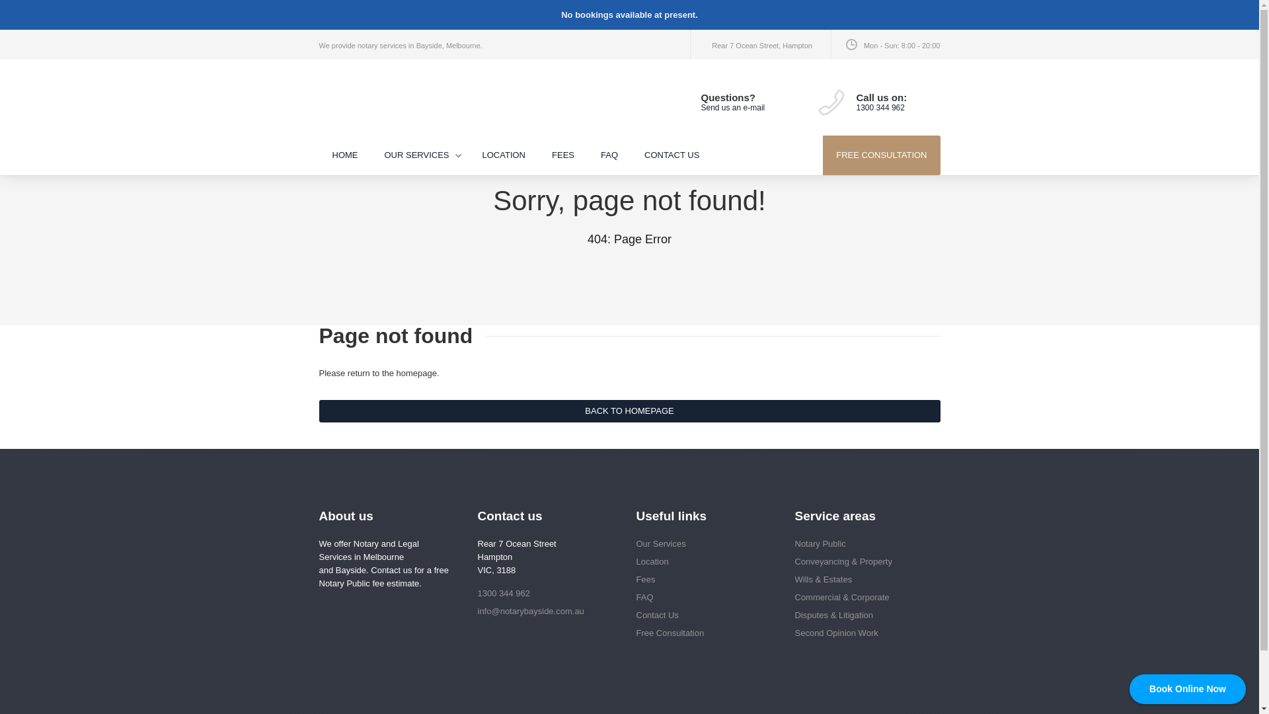  Describe the element at coordinates (701, 562) in the screenshot. I see `Location` at that location.